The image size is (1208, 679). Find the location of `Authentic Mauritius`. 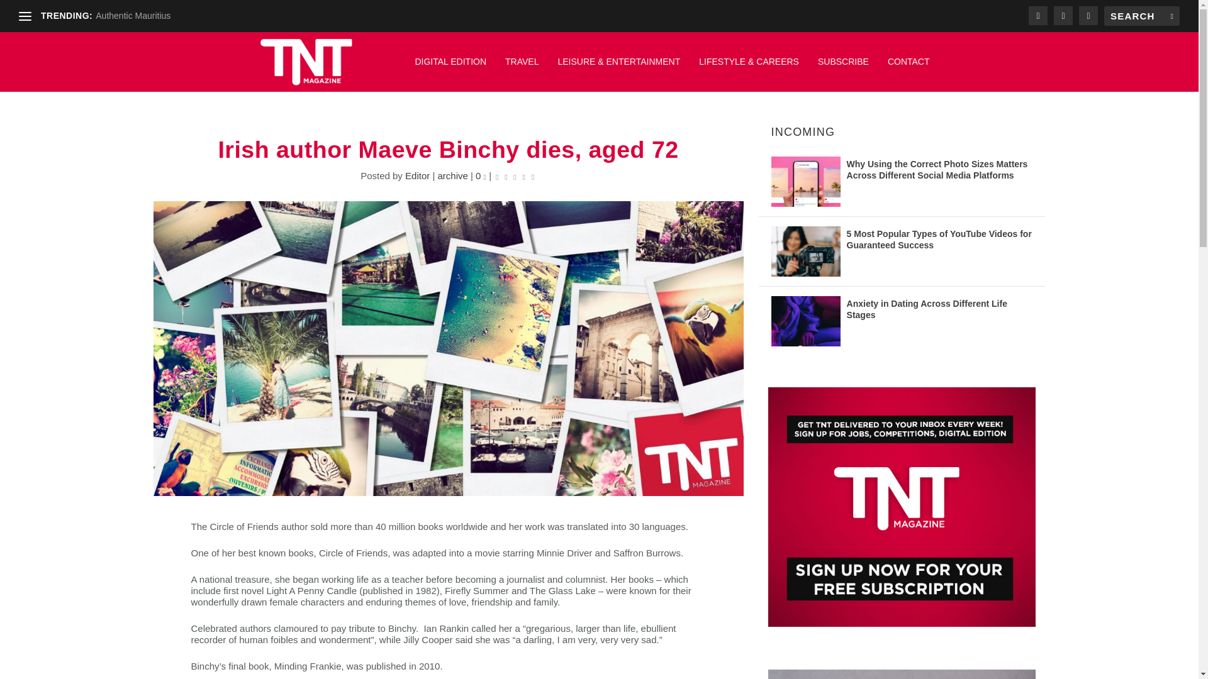

Authentic Mauritius is located at coordinates (132, 16).